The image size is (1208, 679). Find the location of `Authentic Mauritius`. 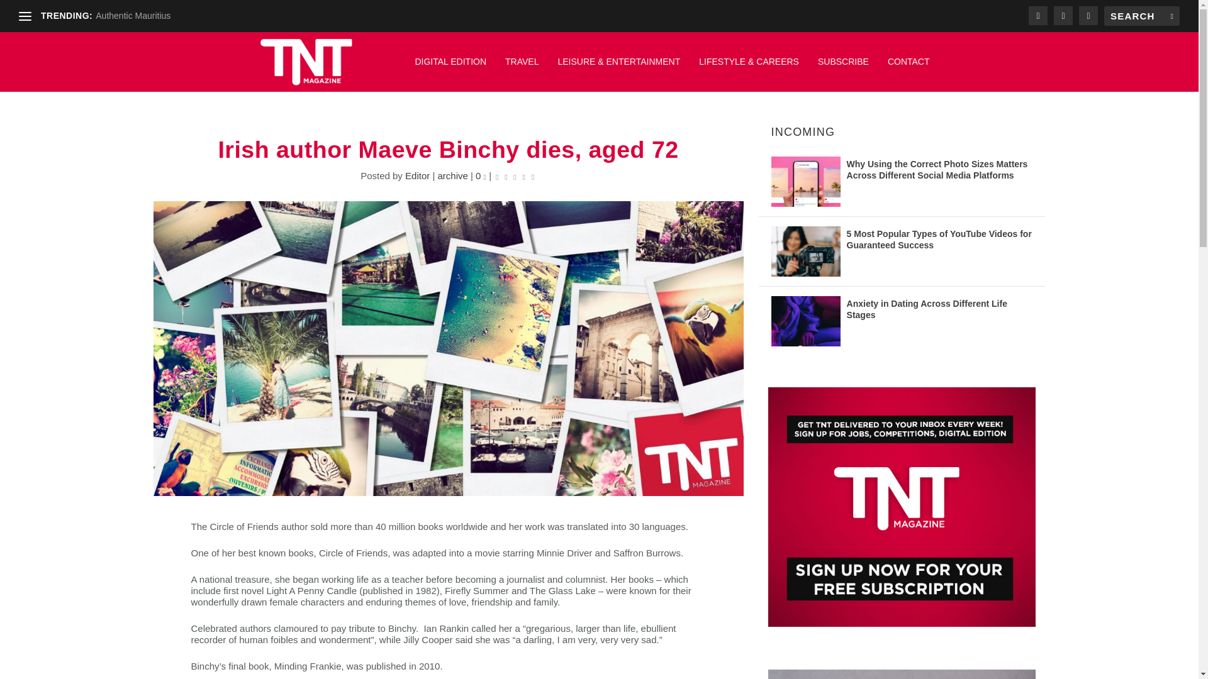

Authentic Mauritius is located at coordinates (132, 16).